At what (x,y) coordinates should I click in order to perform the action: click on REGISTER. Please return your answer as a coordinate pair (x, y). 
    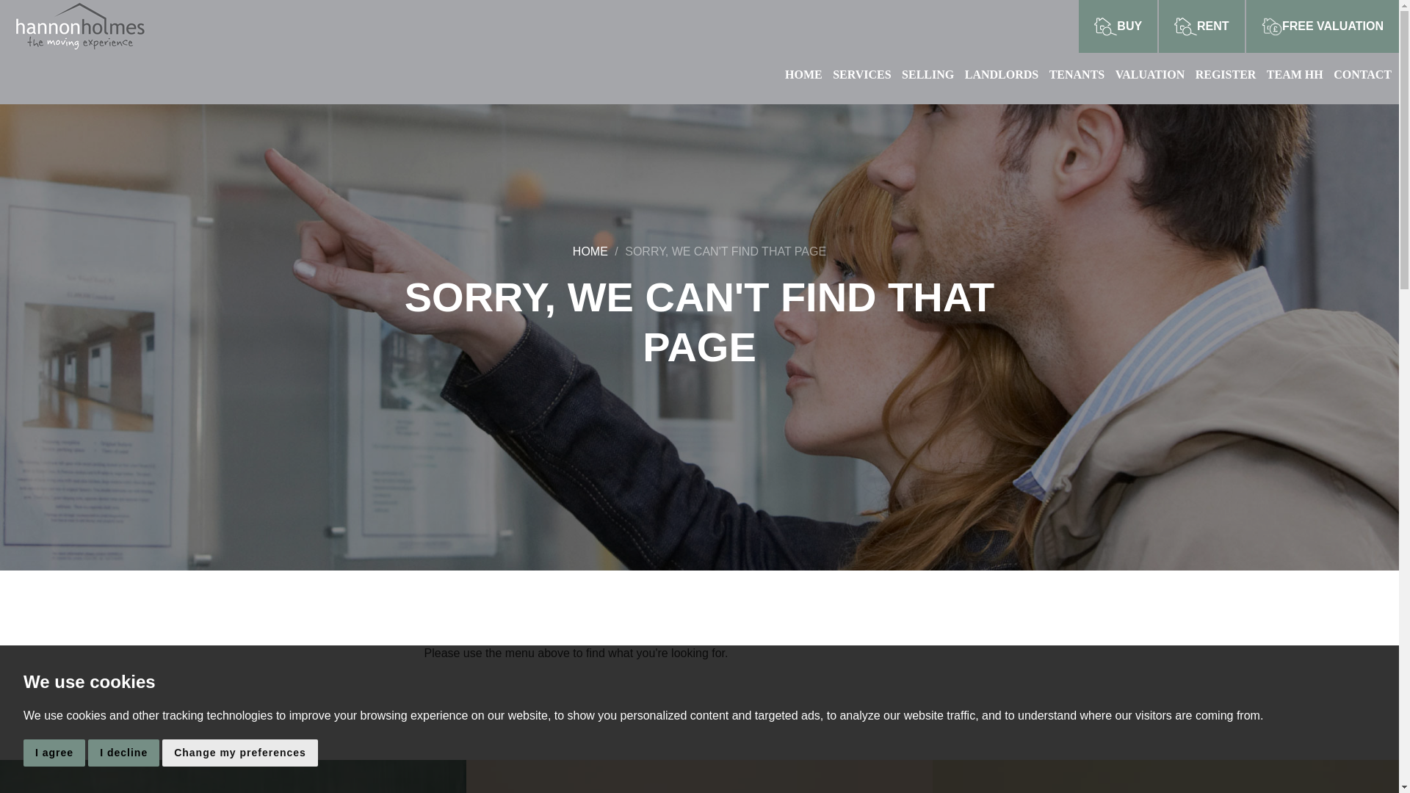
    Looking at the image, I should click on (1298, 74).